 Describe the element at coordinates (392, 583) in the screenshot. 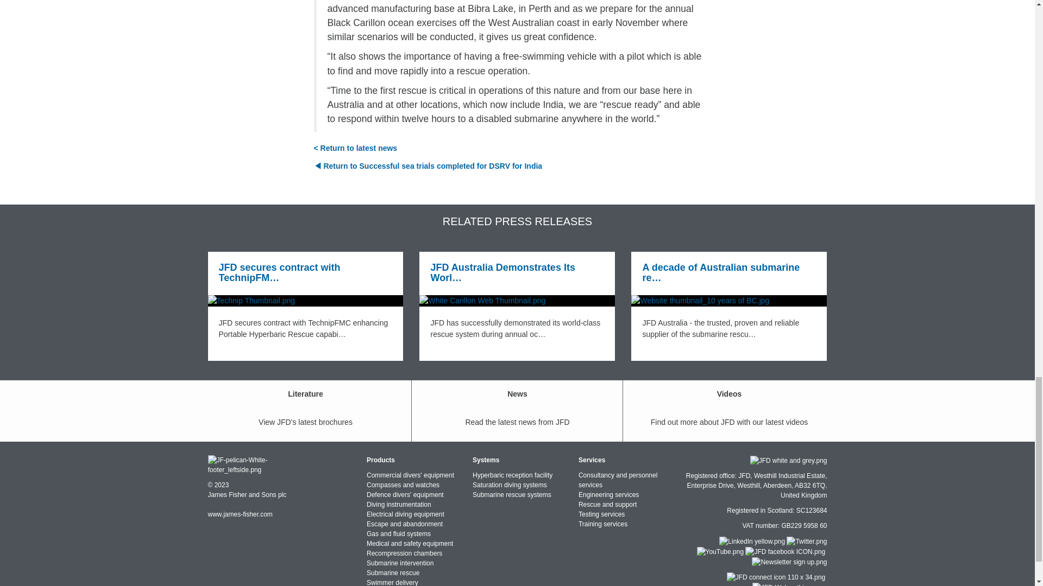

I see `Swimmer delivery` at that location.